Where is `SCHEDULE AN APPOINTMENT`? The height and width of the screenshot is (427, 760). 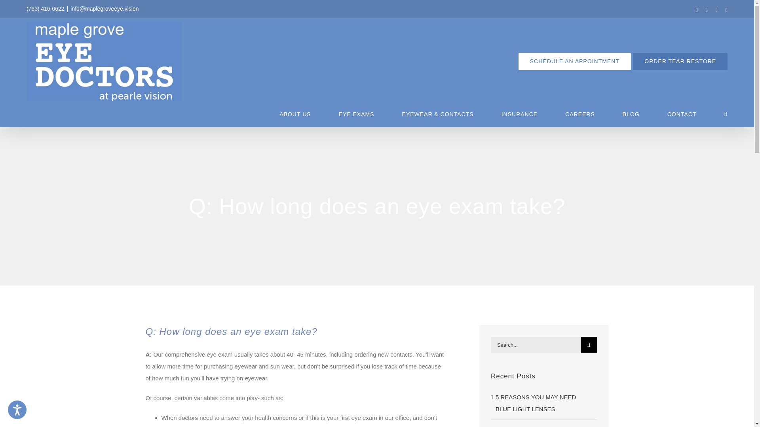 SCHEDULE AN APPOINTMENT is located at coordinates (574, 61).